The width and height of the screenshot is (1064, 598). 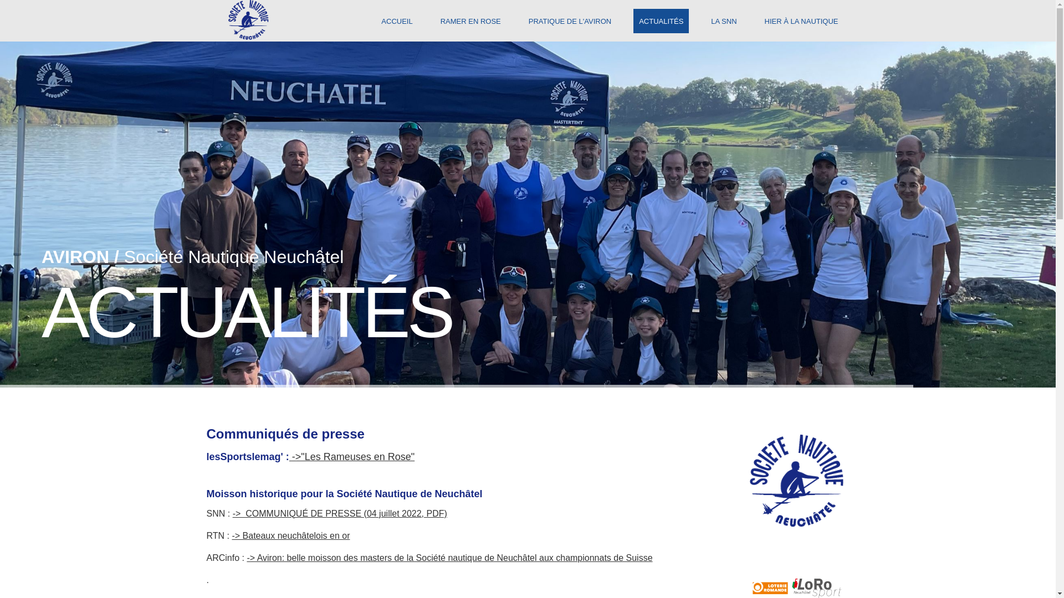 What do you see at coordinates (352, 457) in the screenshot?
I see `->"Les Rameuses en Rose"` at bounding box center [352, 457].